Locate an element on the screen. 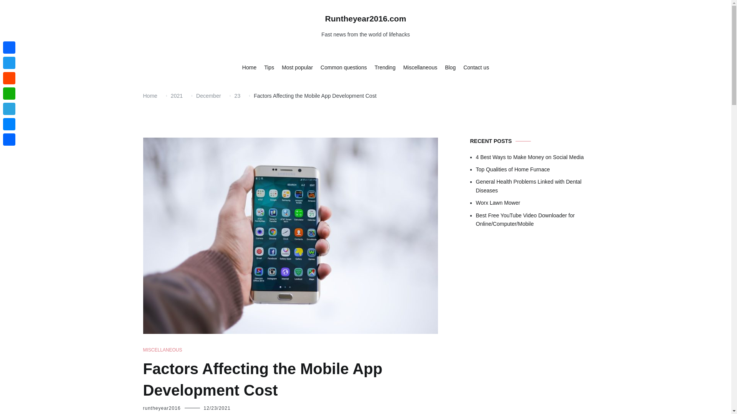 Image resolution: width=737 pixels, height=414 pixels. MISCELLANEOUS is located at coordinates (162, 350).